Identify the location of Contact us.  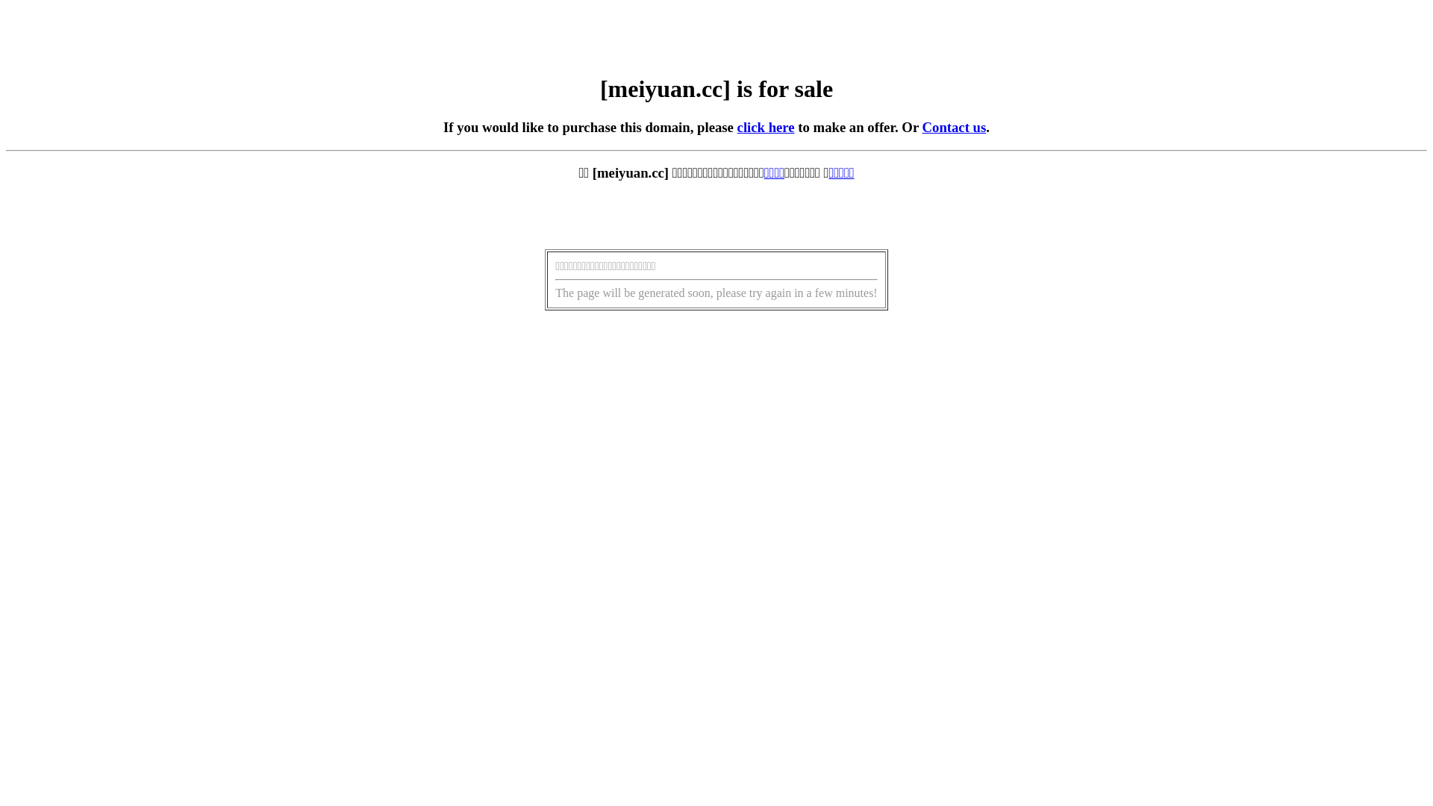
(955, 127).